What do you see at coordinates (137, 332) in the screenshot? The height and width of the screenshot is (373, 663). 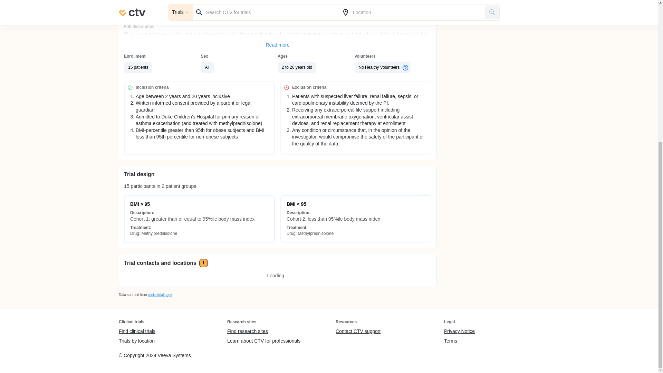 I see `Find clinical trials` at bounding box center [137, 332].